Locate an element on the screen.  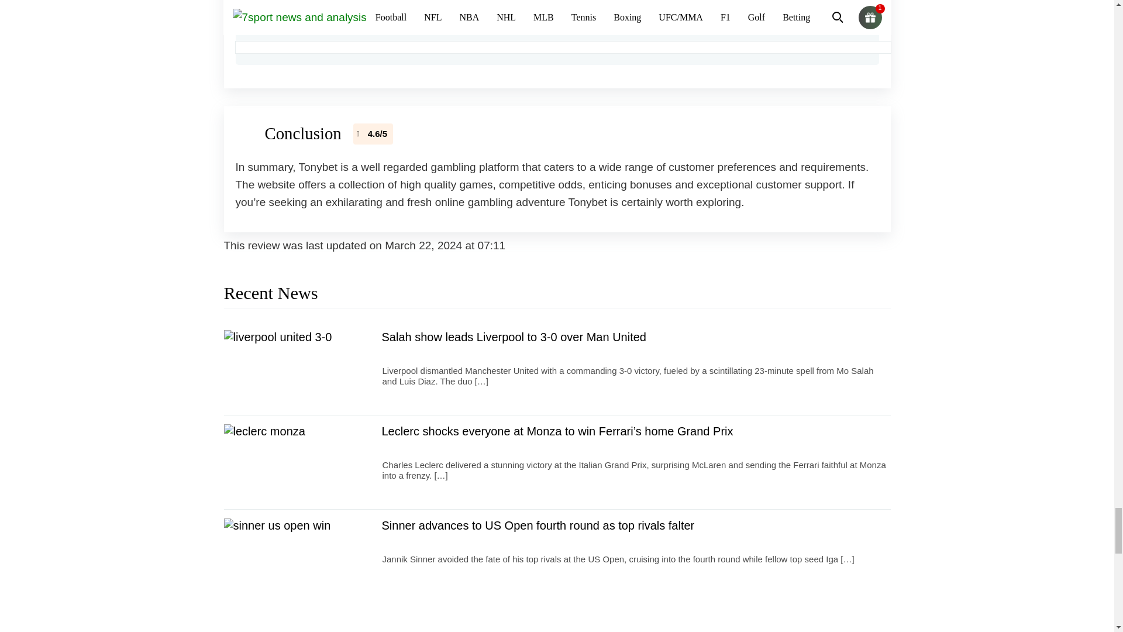
Salah show leads Liverpool to 3-0 over Man United 1 is located at coordinates (296, 367).